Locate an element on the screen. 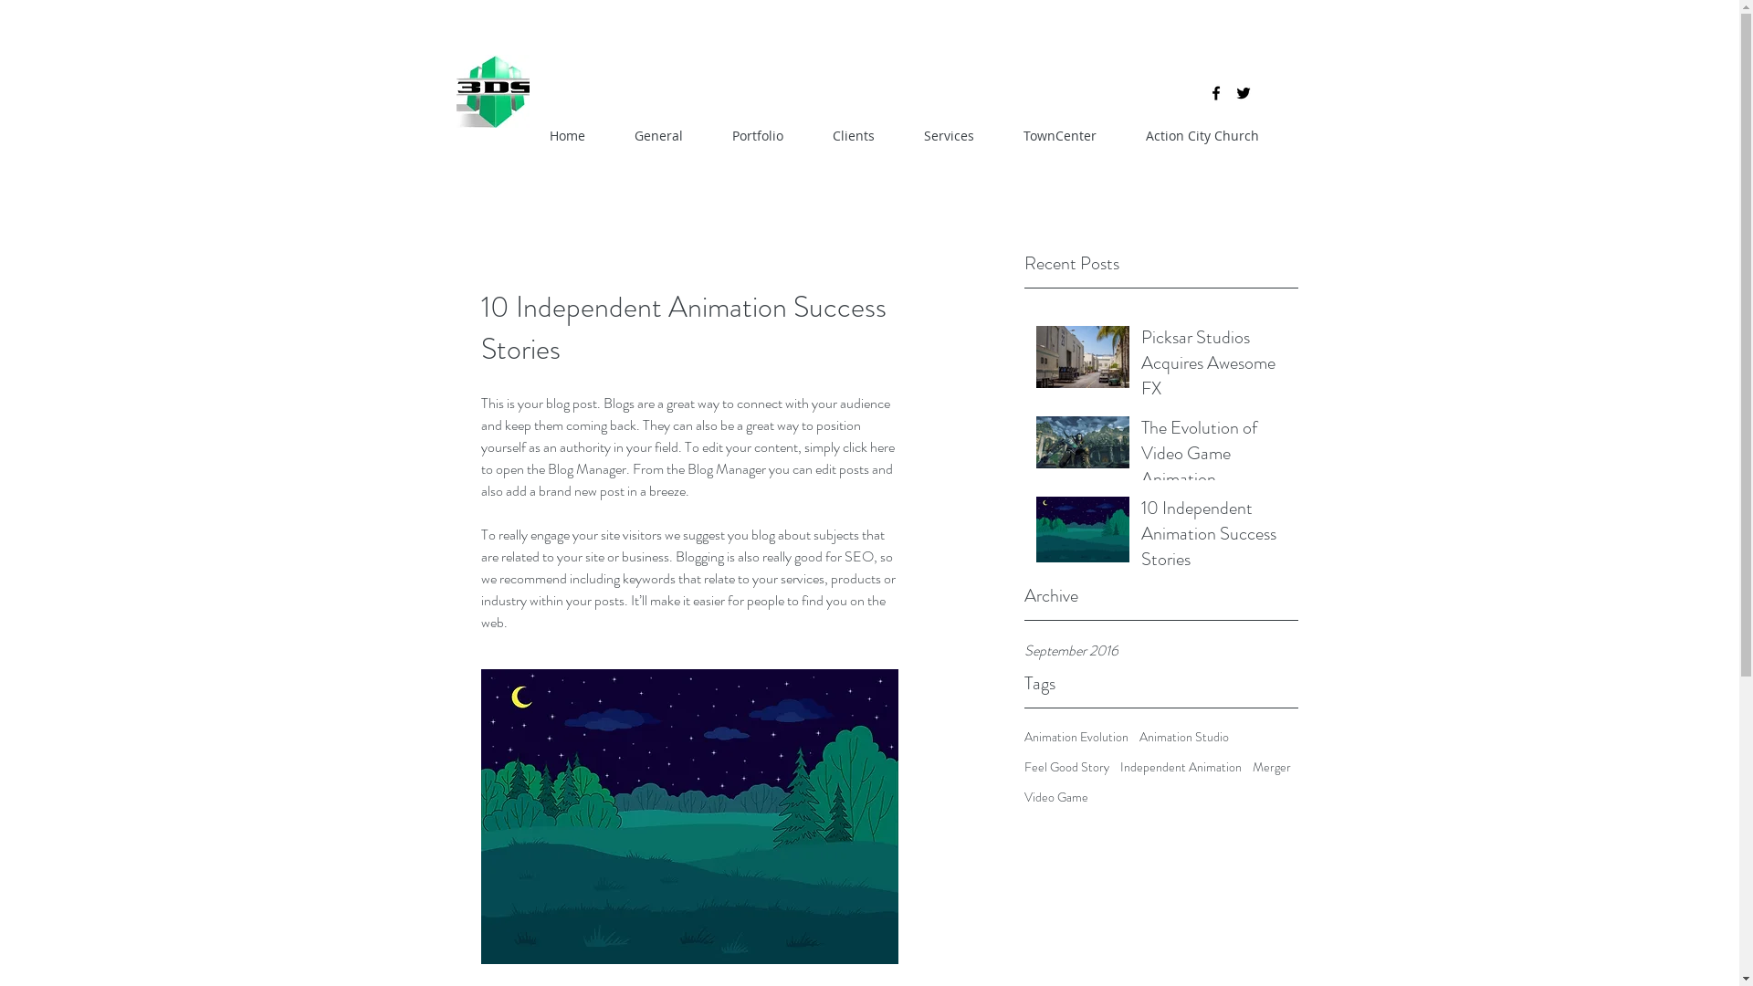 The image size is (1753, 986). Clients is located at coordinates (853, 136).